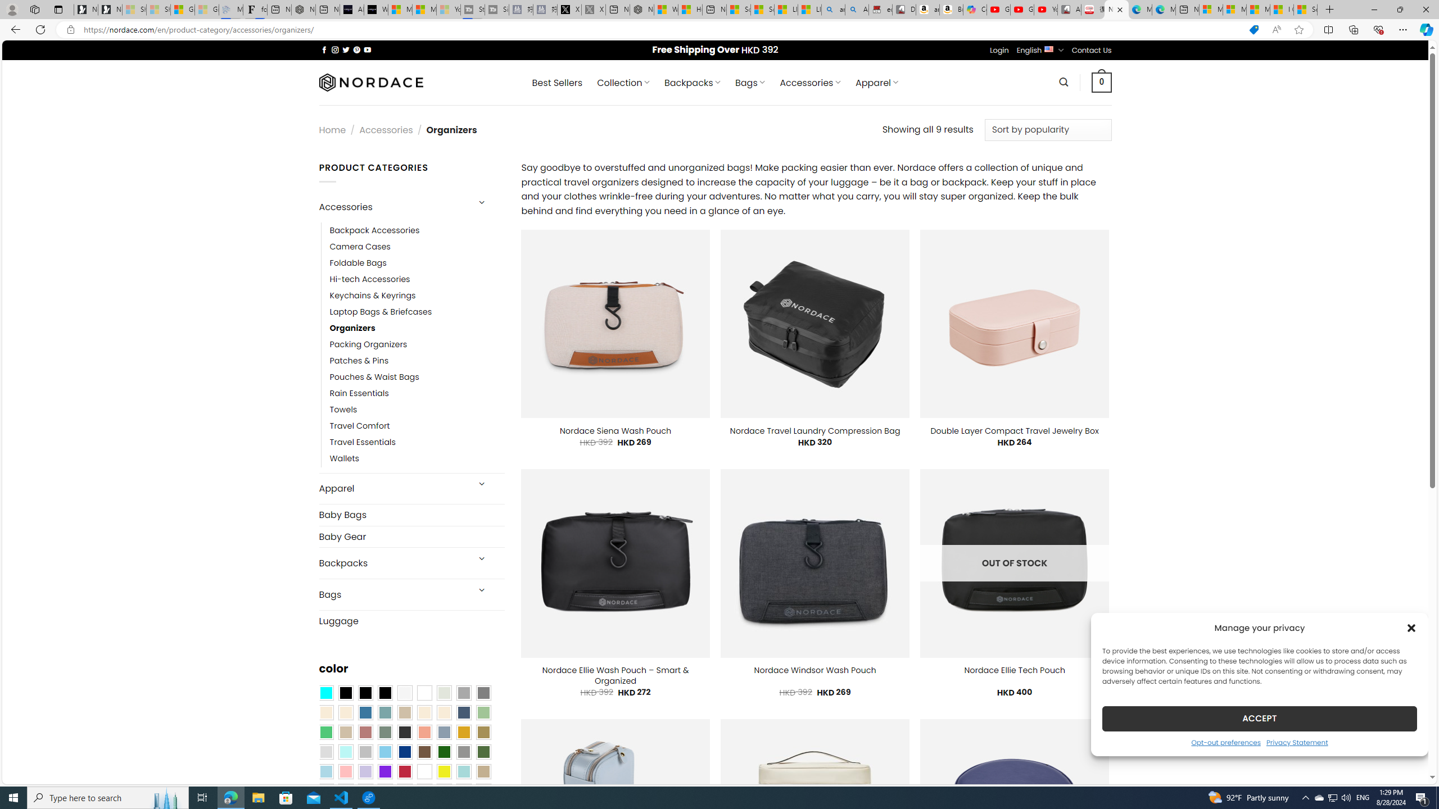 The image size is (1439, 809). Describe the element at coordinates (1022, 10) in the screenshot. I see `Gloom - YouTube` at that location.